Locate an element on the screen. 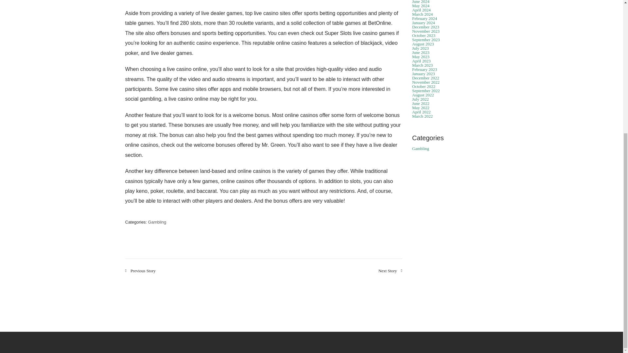 The height and width of the screenshot is (353, 628). September 2023 is located at coordinates (426, 40).